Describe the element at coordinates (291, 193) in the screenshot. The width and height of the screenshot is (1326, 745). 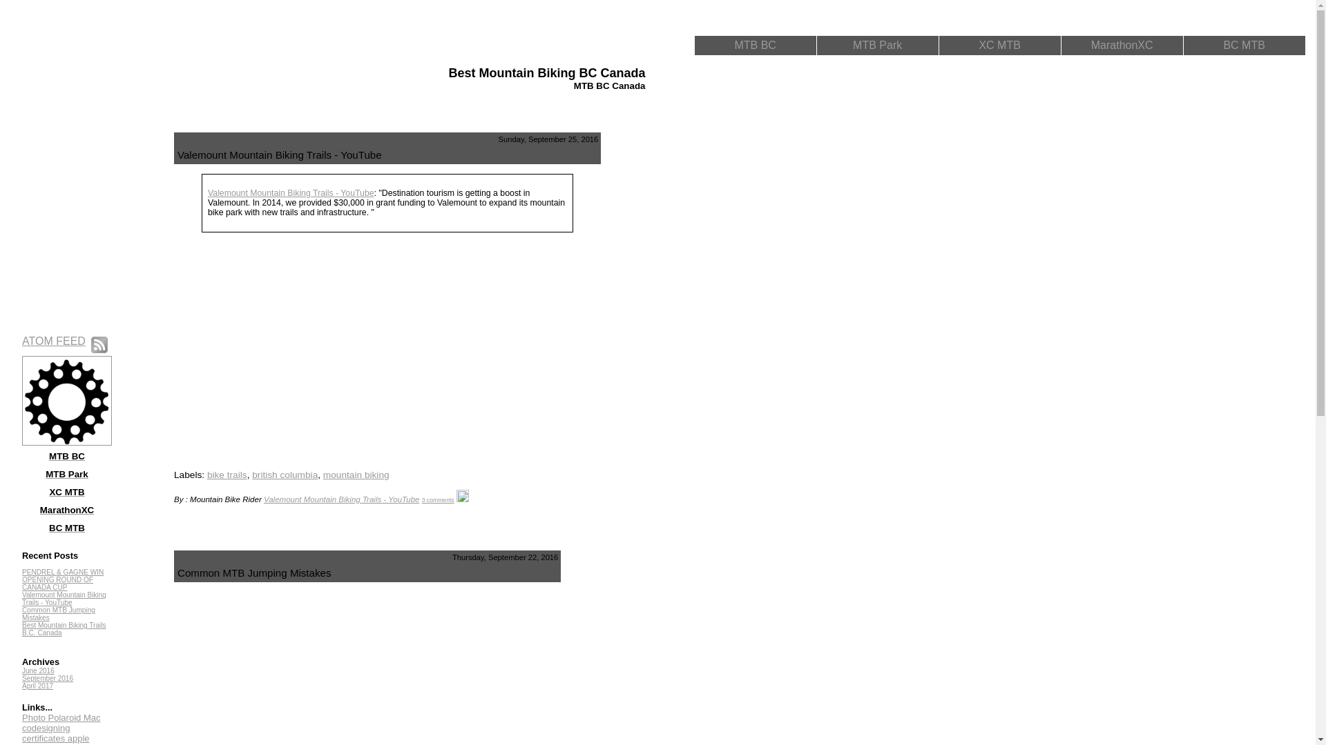
I see `Valemount Mountain Biking Trails - YouTube` at that location.